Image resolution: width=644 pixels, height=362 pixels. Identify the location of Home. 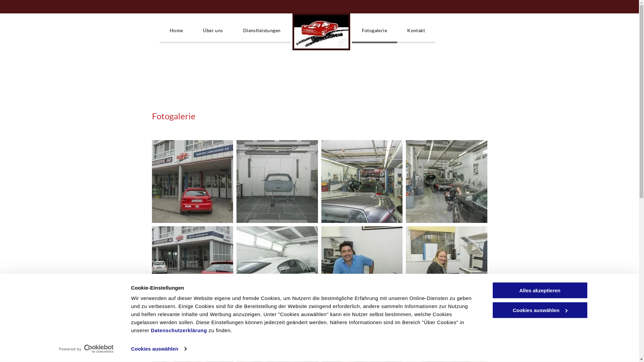
(176, 32).